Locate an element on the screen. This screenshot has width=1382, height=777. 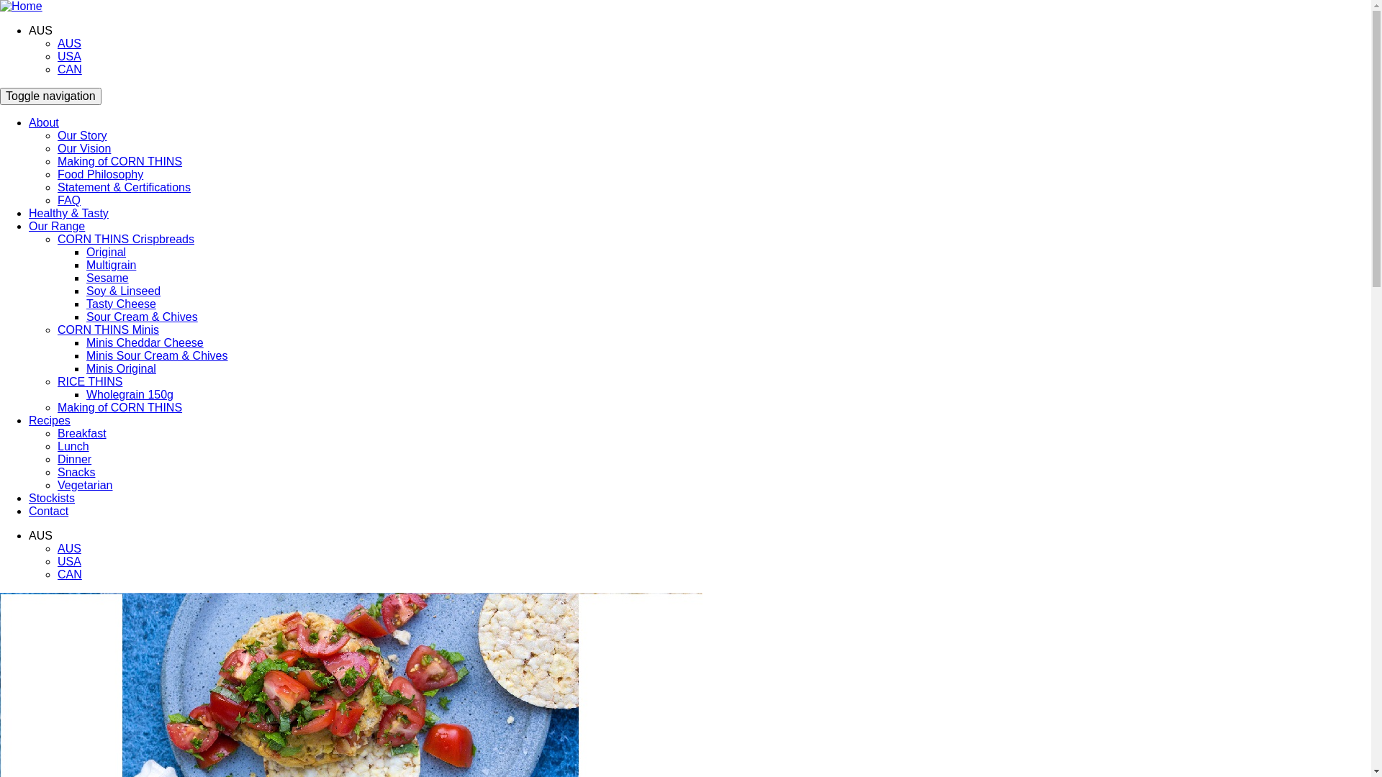
Dinner is located at coordinates (75, 459).